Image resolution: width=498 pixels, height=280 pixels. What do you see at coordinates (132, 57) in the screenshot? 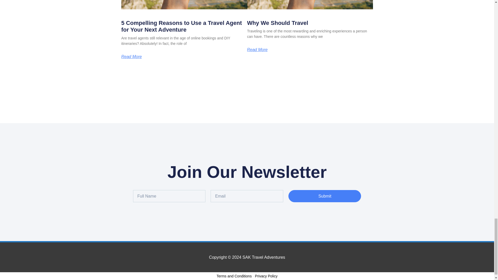
I see `Read More` at bounding box center [132, 57].